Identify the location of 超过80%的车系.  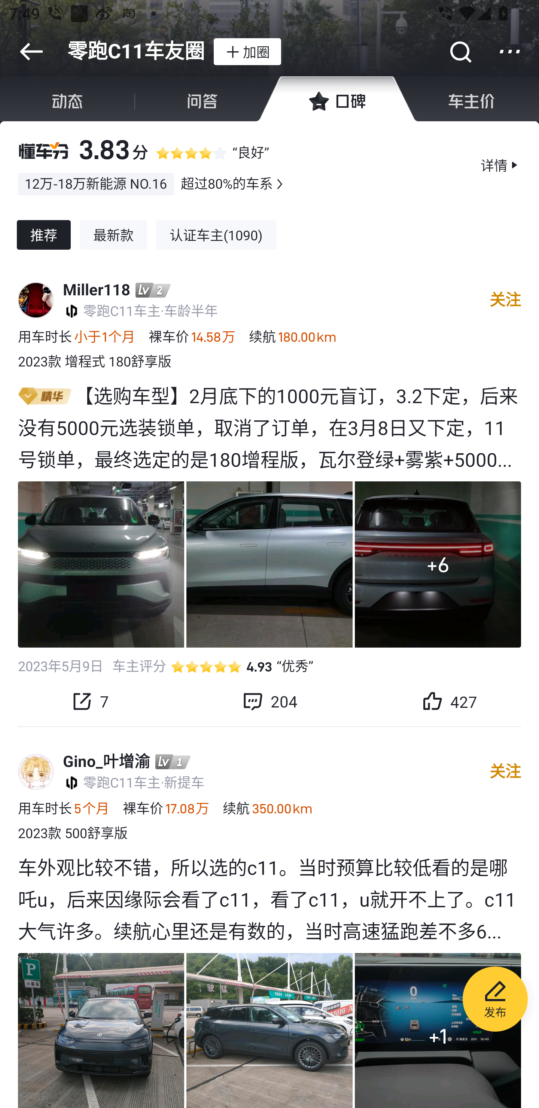
(226, 184).